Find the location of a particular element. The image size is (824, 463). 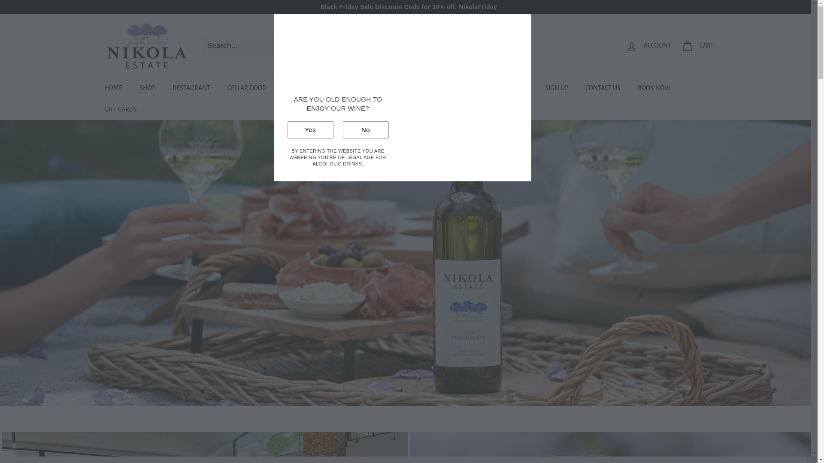

SIGN UP is located at coordinates (557, 88).